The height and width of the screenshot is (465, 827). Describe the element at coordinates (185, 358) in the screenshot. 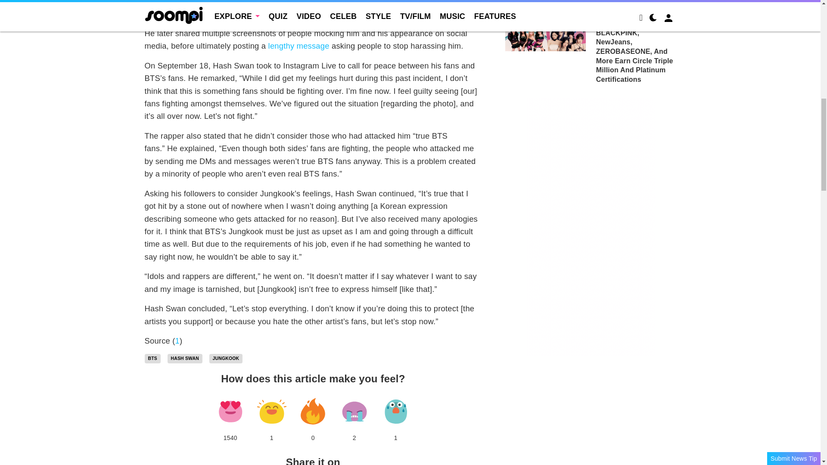

I see `HASH SWAN` at that location.